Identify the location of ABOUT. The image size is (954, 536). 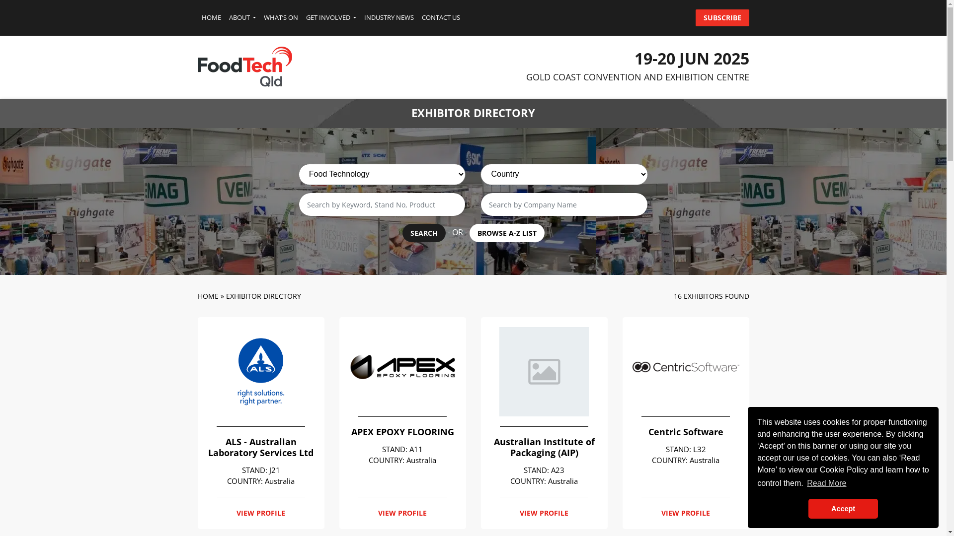
(242, 18).